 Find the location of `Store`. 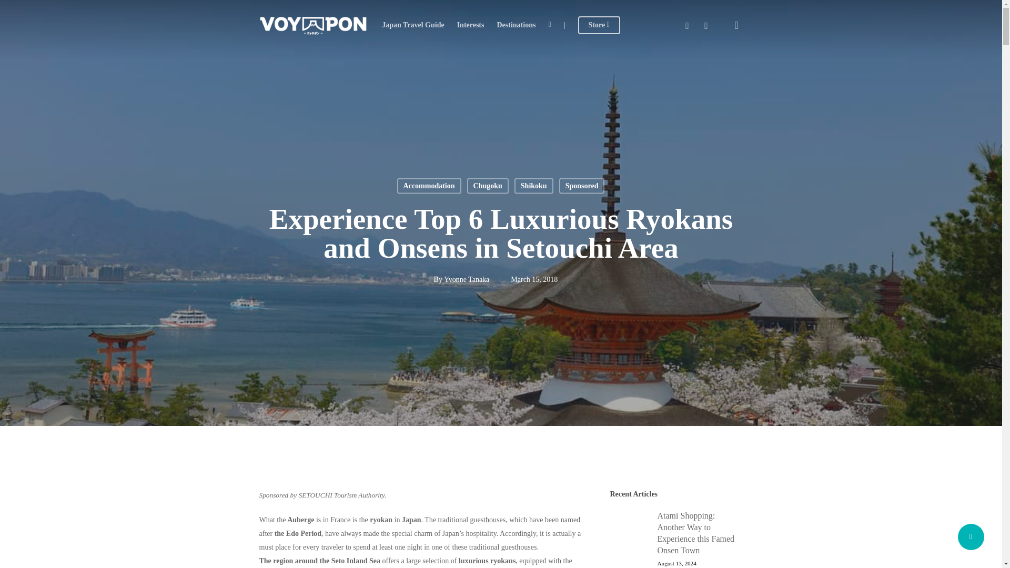

Store is located at coordinates (599, 25).